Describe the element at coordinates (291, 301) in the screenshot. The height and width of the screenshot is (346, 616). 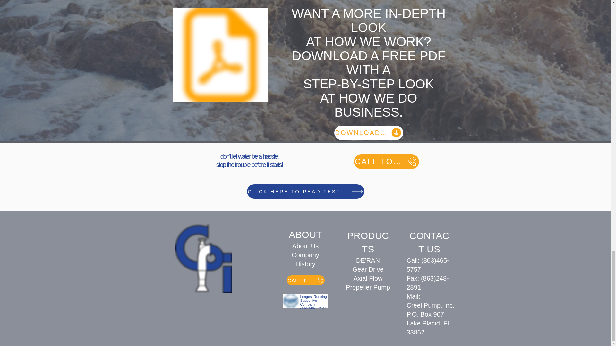
I see `DOWNLOAD PDF` at that location.